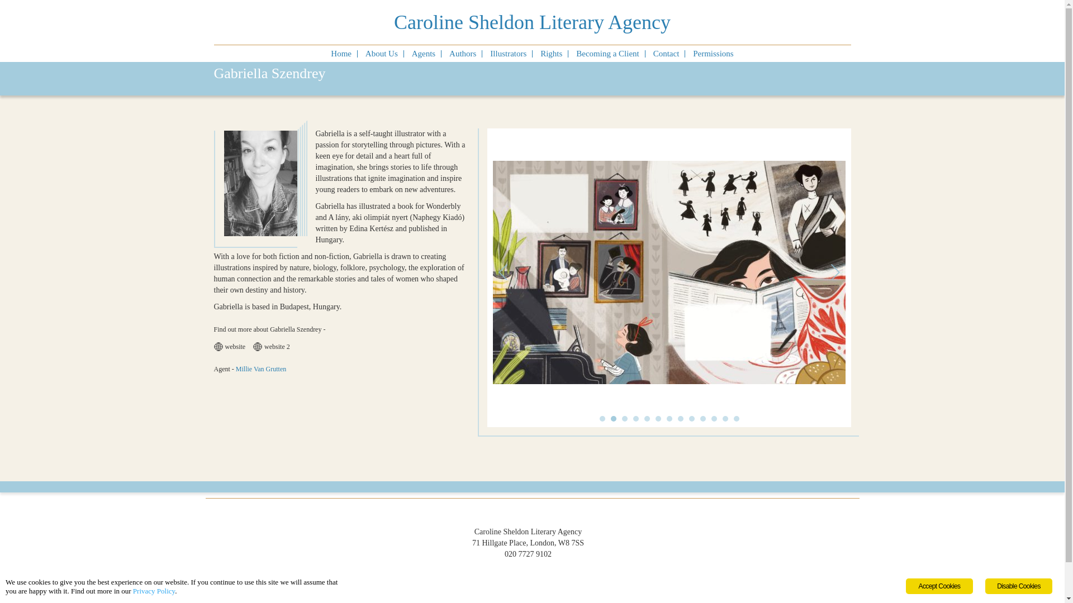 The width and height of the screenshot is (1073, 603). What do you see at coordinates (531, 22) in the screenshot?
I see `Caroline Sheldon Literary Agency` at bounding box center [531, 22].